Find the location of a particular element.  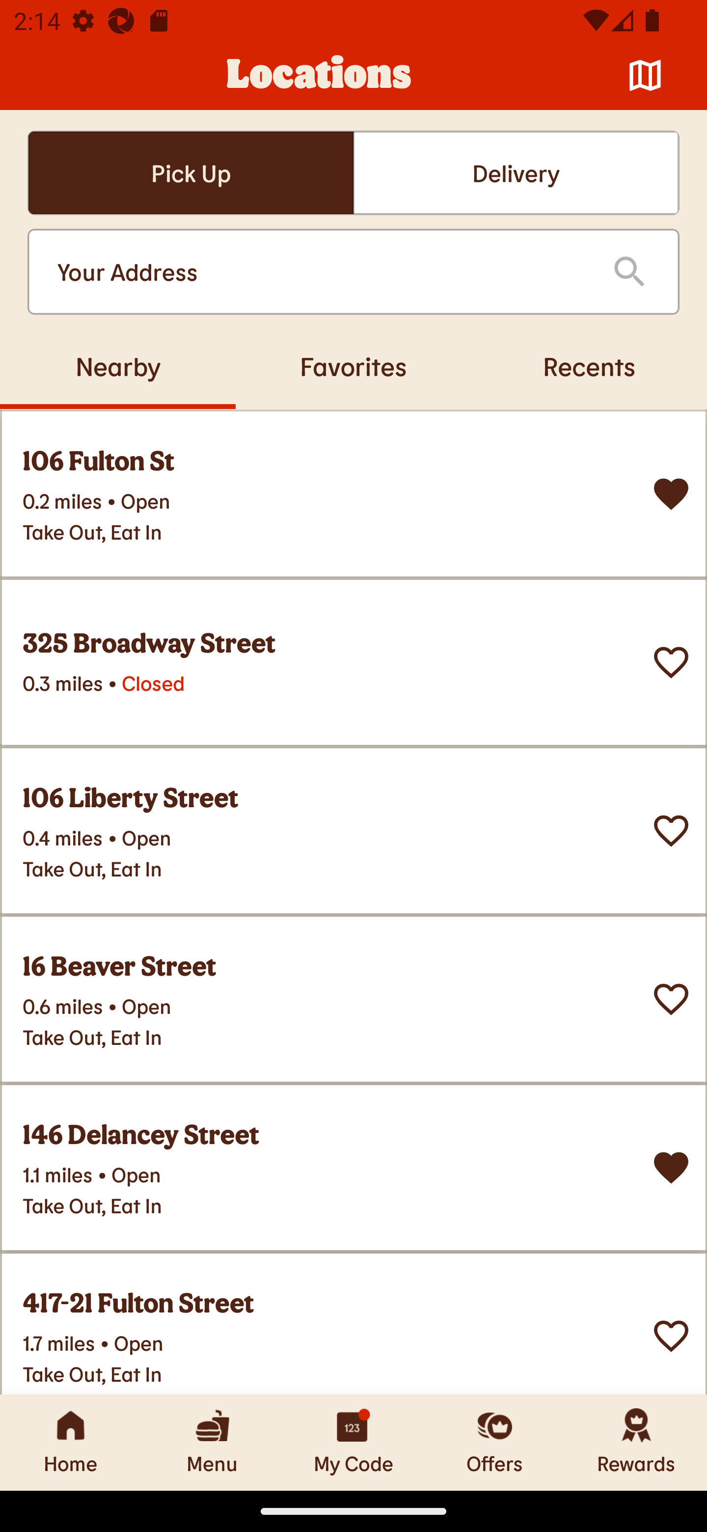

Home is located at coordinates (71, 1442).